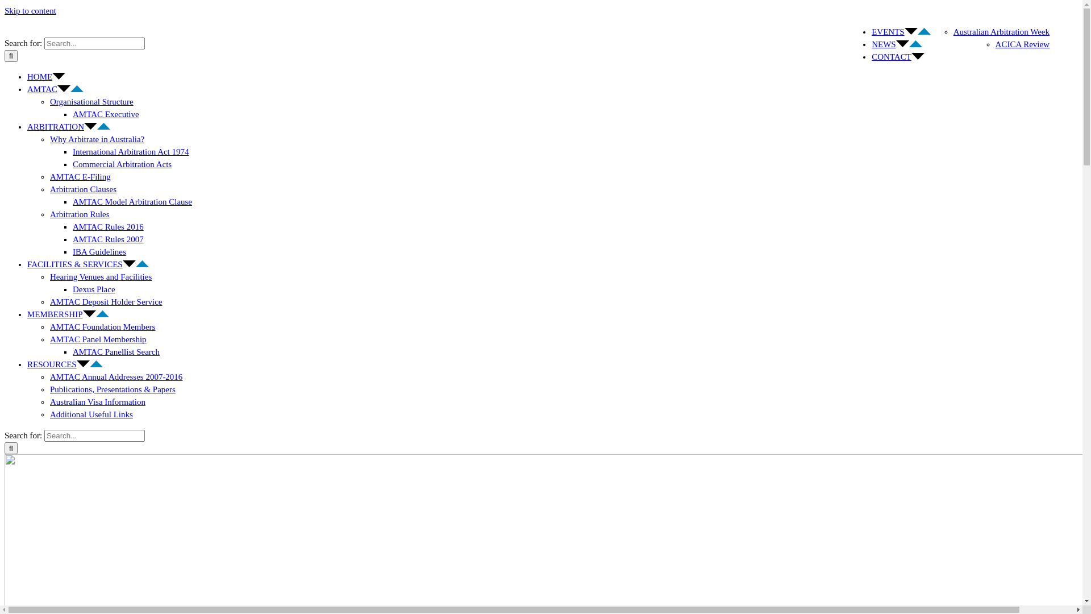  I want to click on ACICA Review, so click(1023, 44).